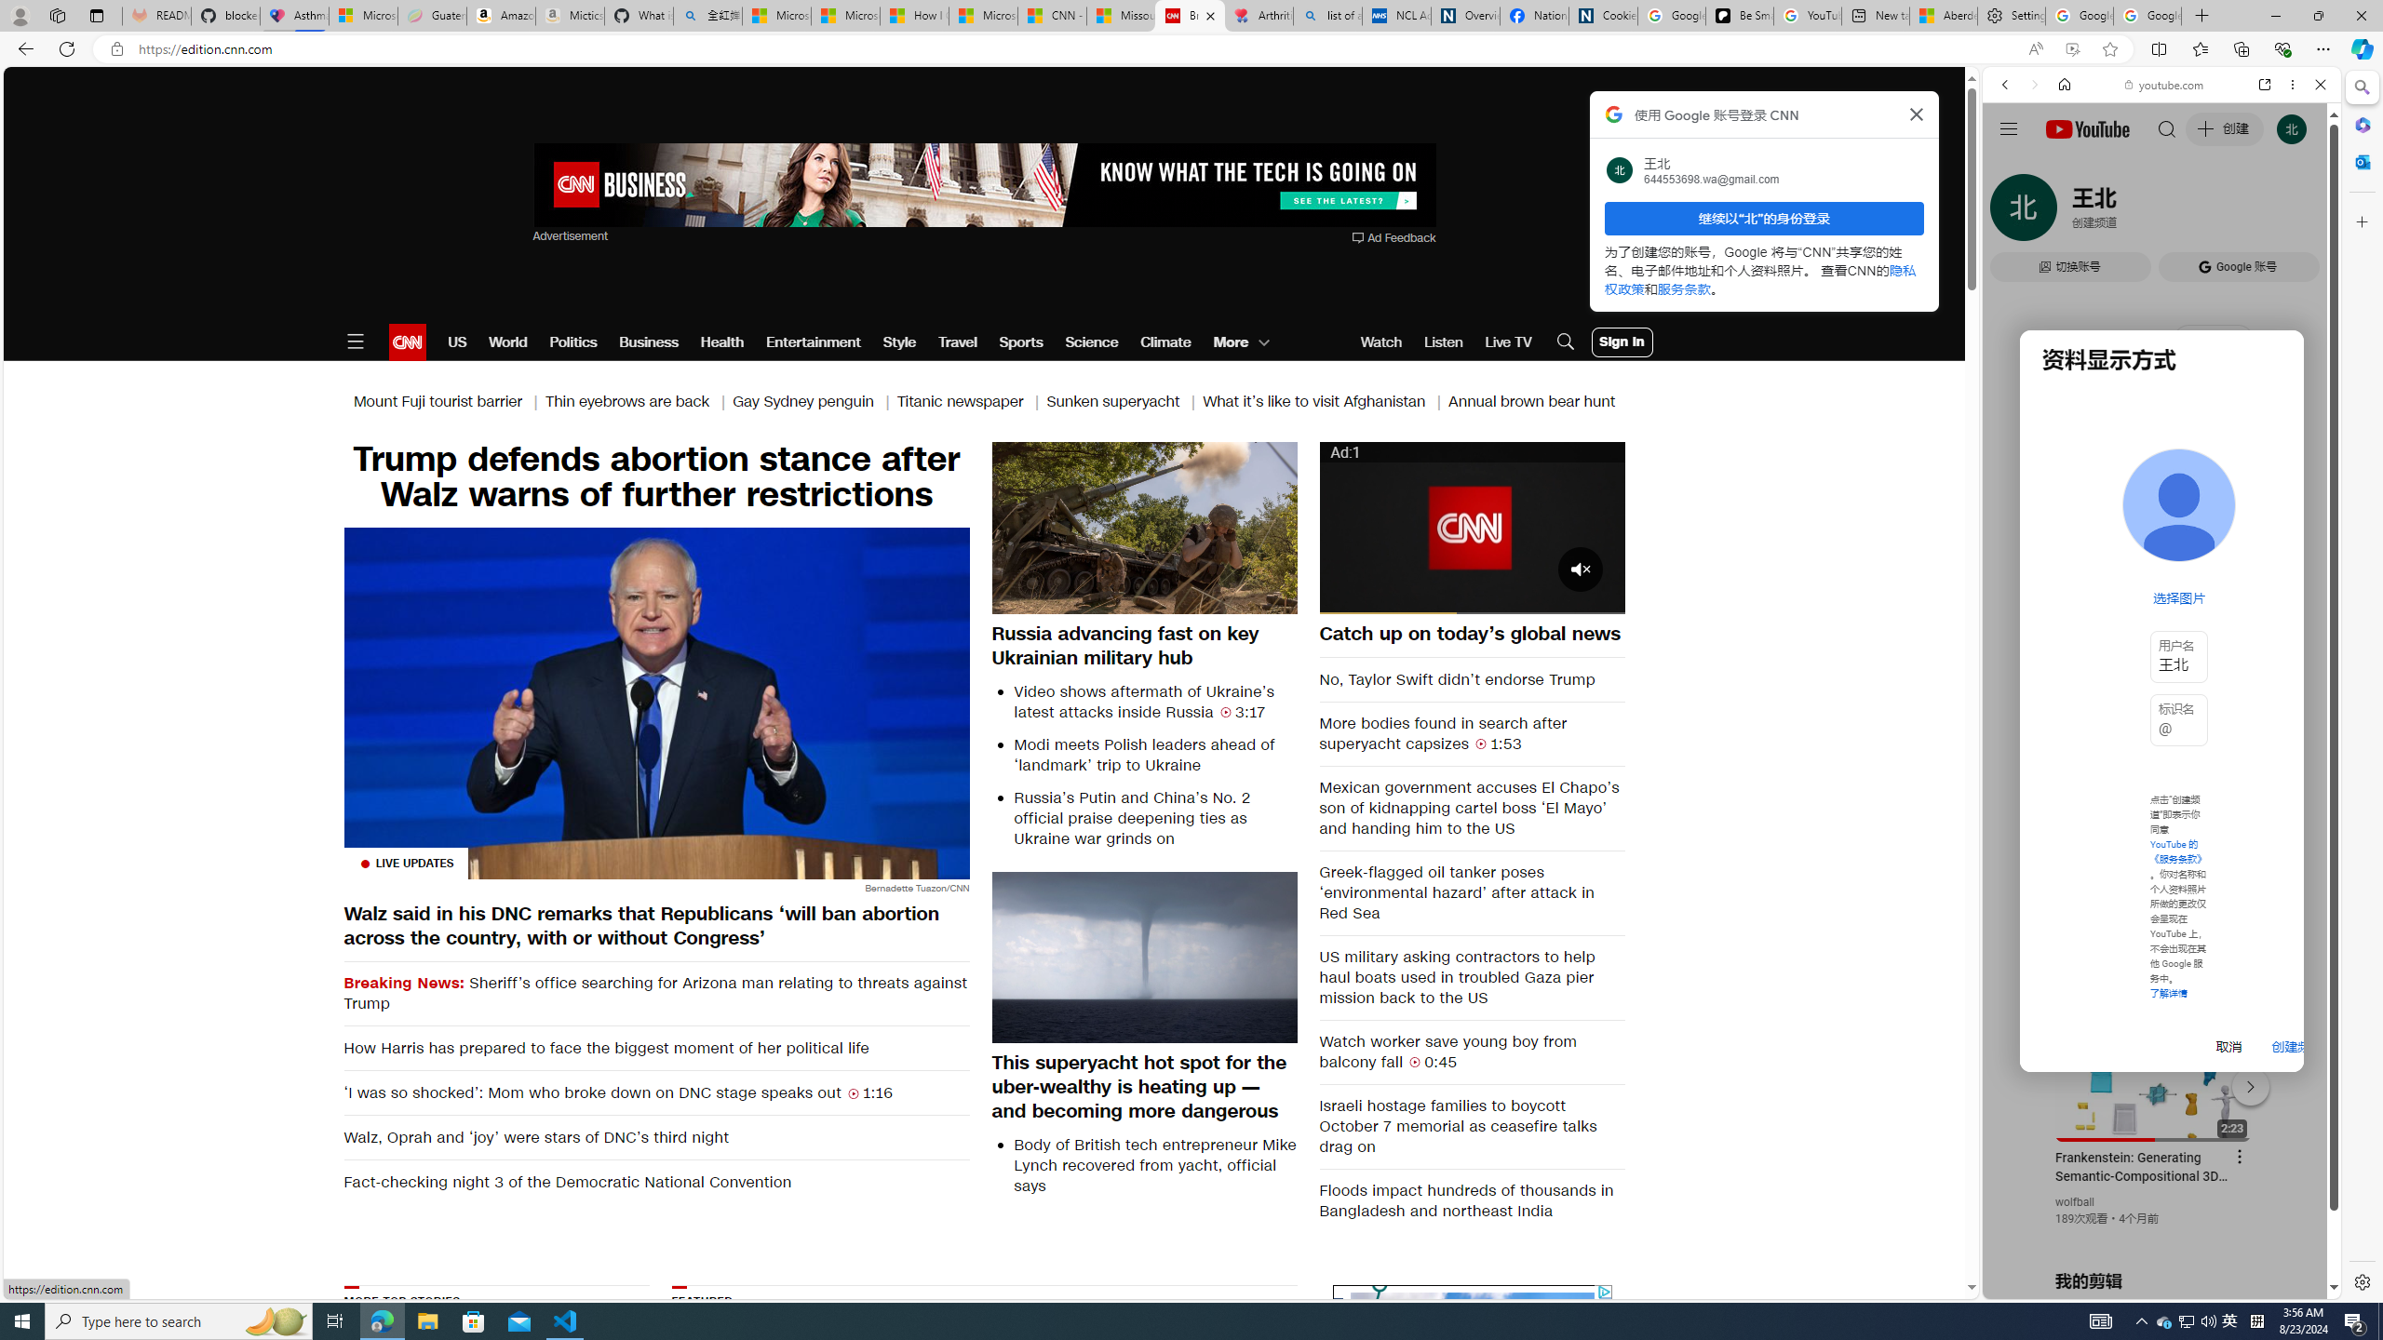 The width and height of the screenshot is (2383, 1340). Describe the element at coordinates (2147, 1284) in the screenshot. I see `Class: dict_pnIcon rms_img` at that location.